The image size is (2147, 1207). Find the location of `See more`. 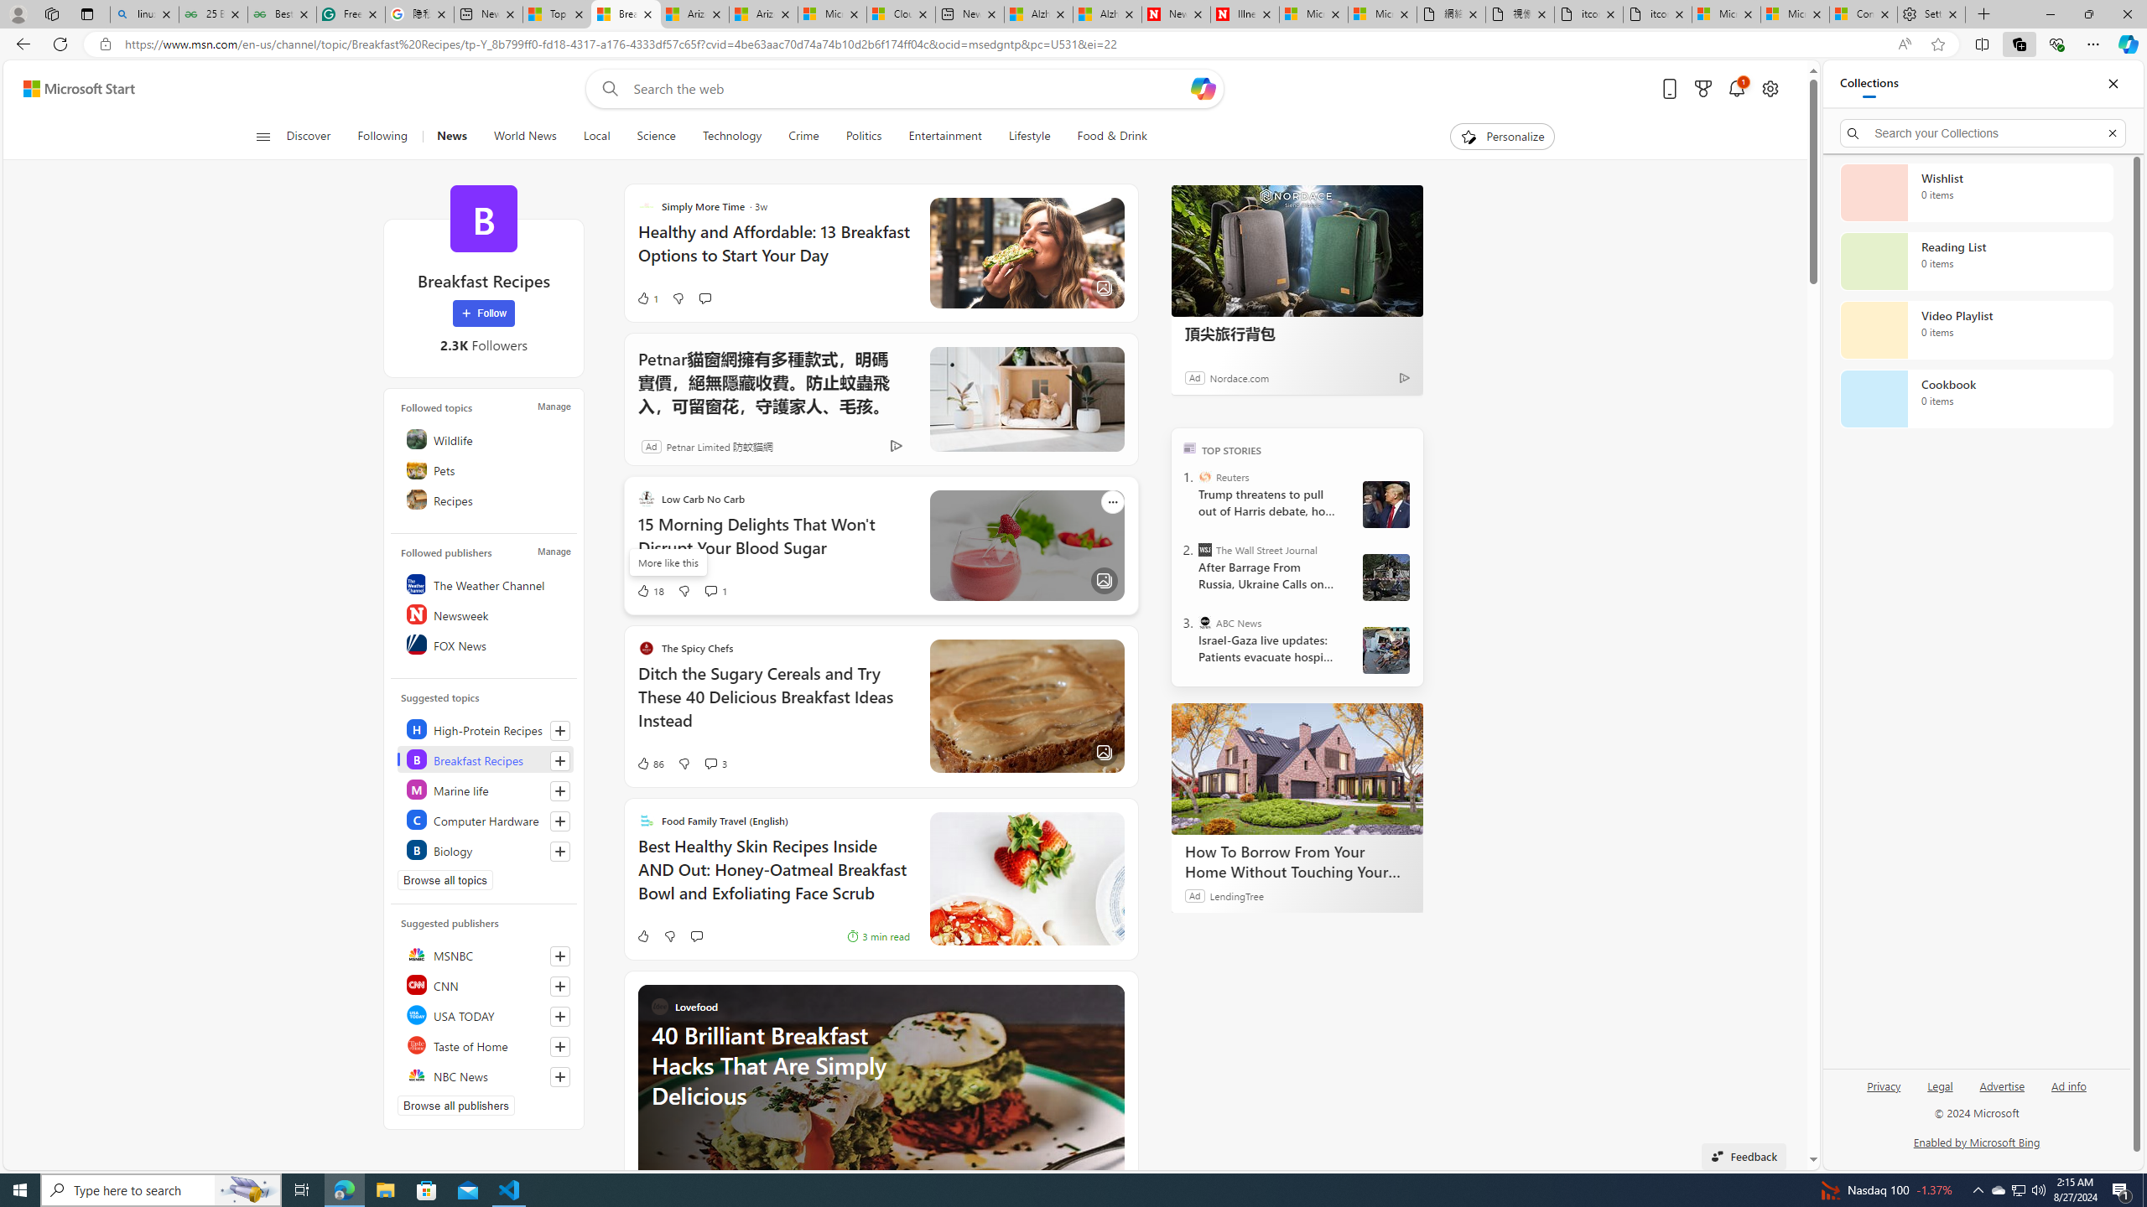

See more is located at coordinates (1112, 996).